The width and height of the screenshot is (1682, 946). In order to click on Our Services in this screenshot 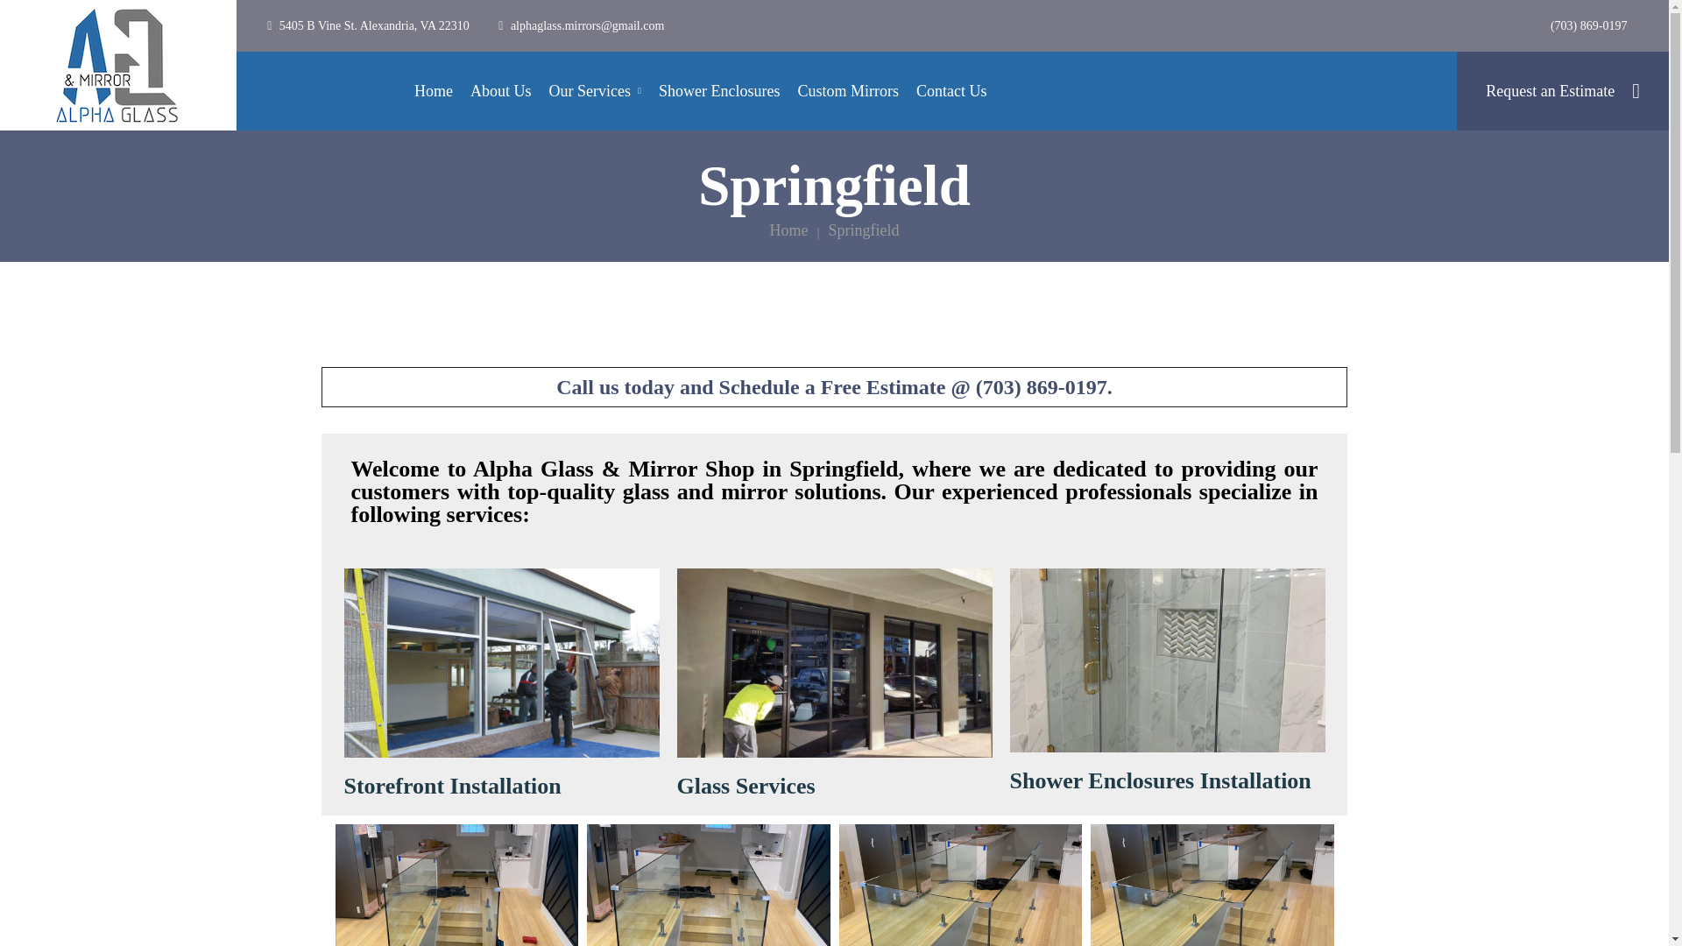, I will do `click(594, 91)`.